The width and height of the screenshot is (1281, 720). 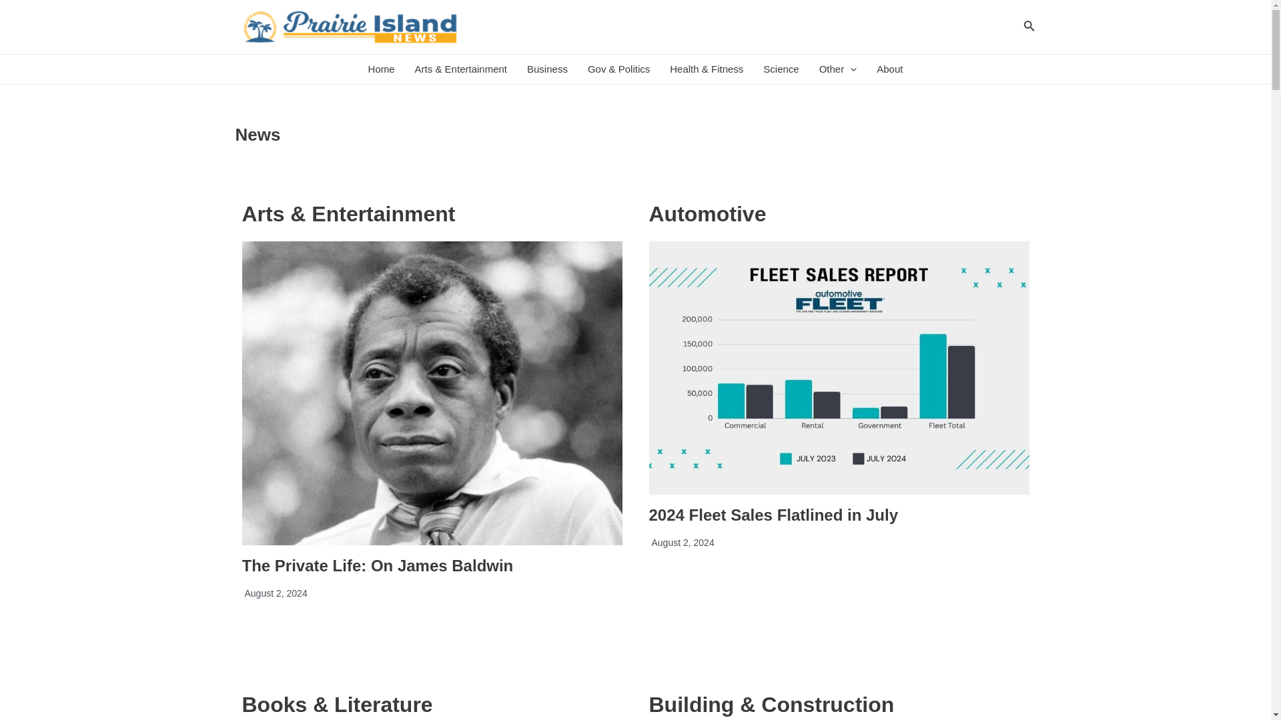 What do you see at coordinates (547, 69) in the screenshot?
I see `Business` at bounding box center [547, 69].